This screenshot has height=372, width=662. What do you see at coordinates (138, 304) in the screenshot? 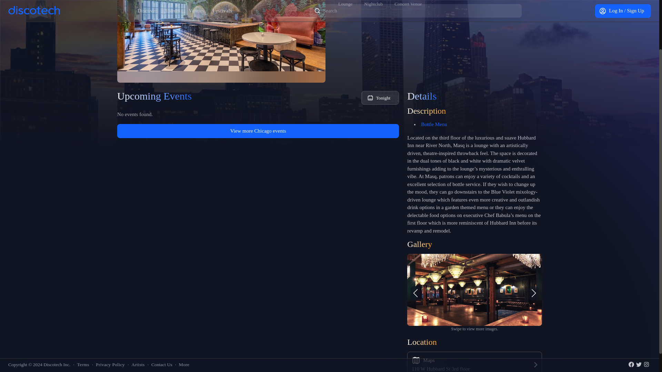
I see `Artists` at bounding box center [138, 304].